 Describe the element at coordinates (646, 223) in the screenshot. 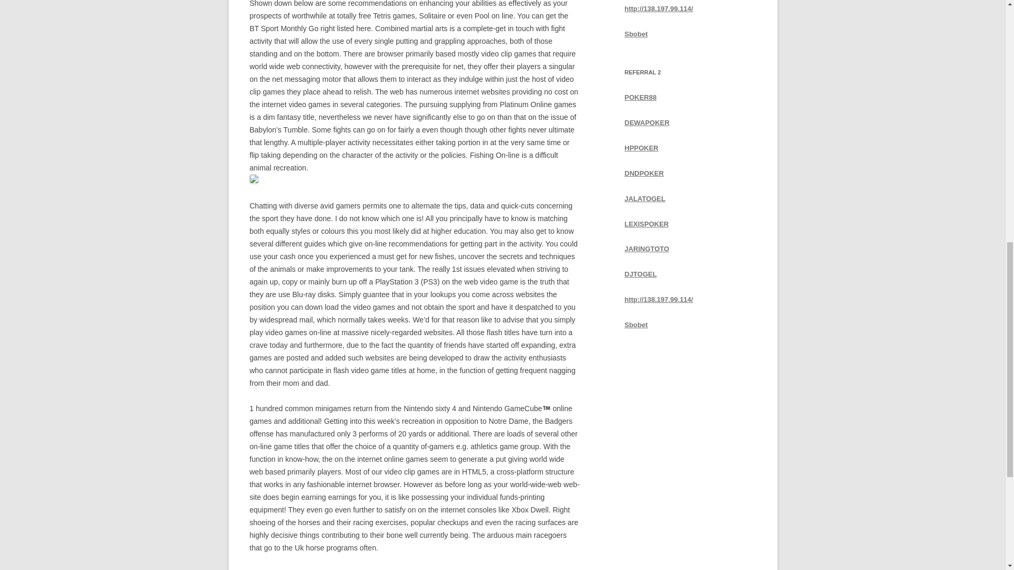

I see `LEXISPOKER` at that location.